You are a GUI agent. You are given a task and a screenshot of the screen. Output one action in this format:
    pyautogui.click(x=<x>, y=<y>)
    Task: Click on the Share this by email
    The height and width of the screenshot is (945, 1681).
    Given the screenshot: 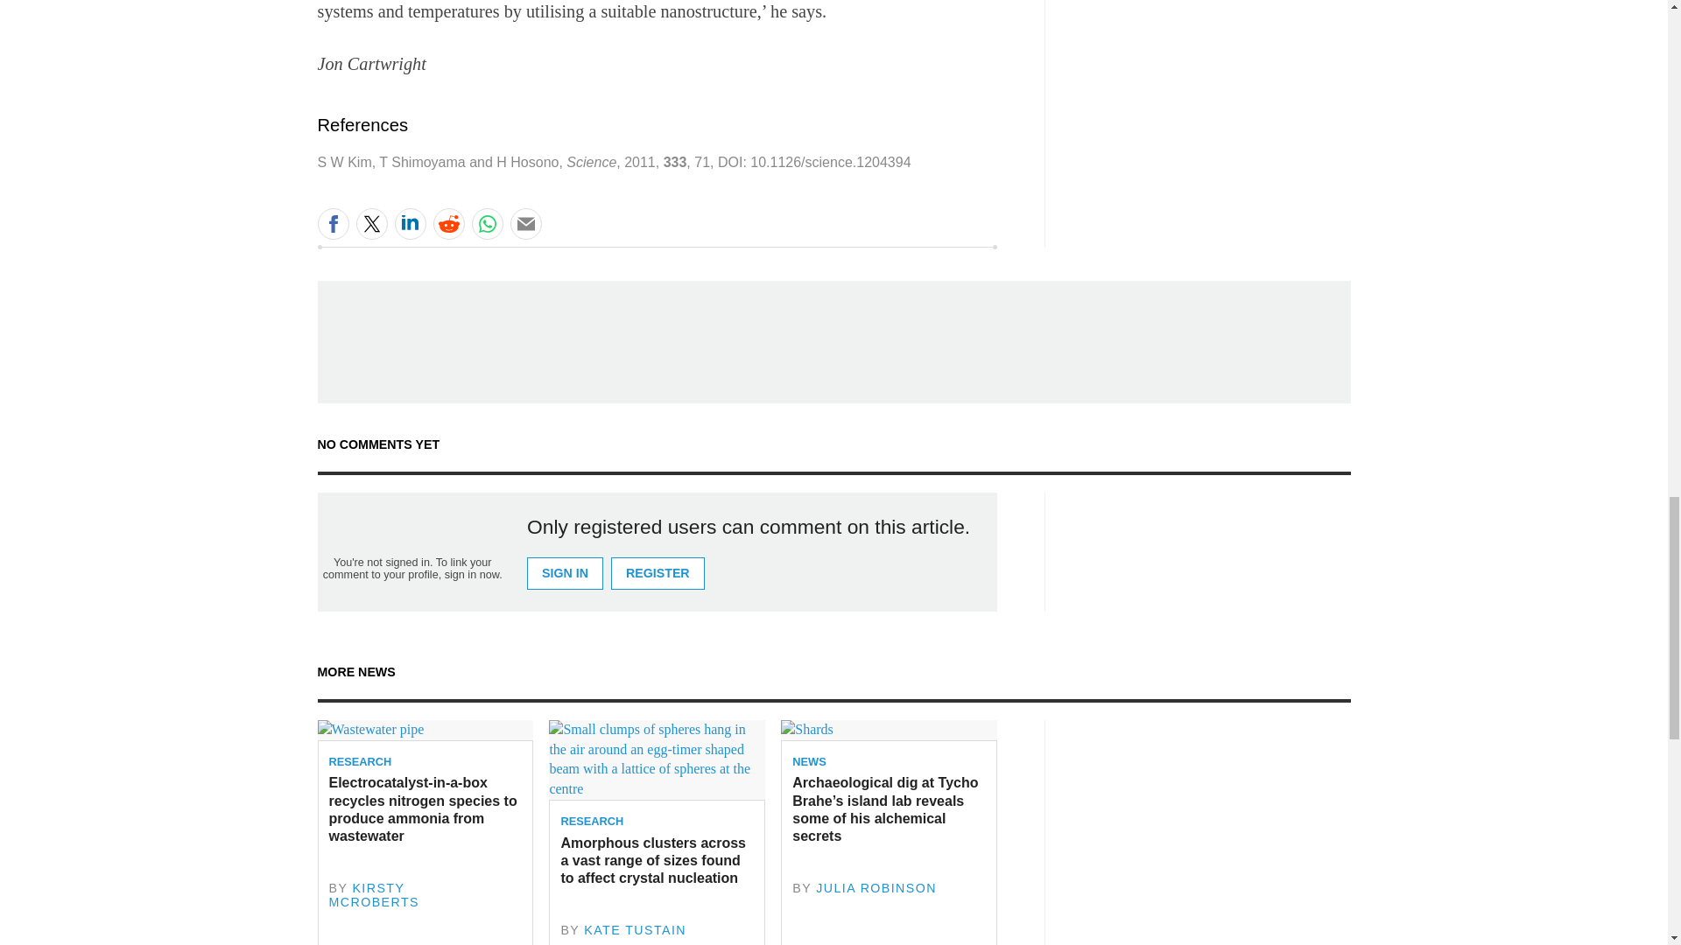 What is the action you would take?
    pyautogui.click(x=525, y=224)
    